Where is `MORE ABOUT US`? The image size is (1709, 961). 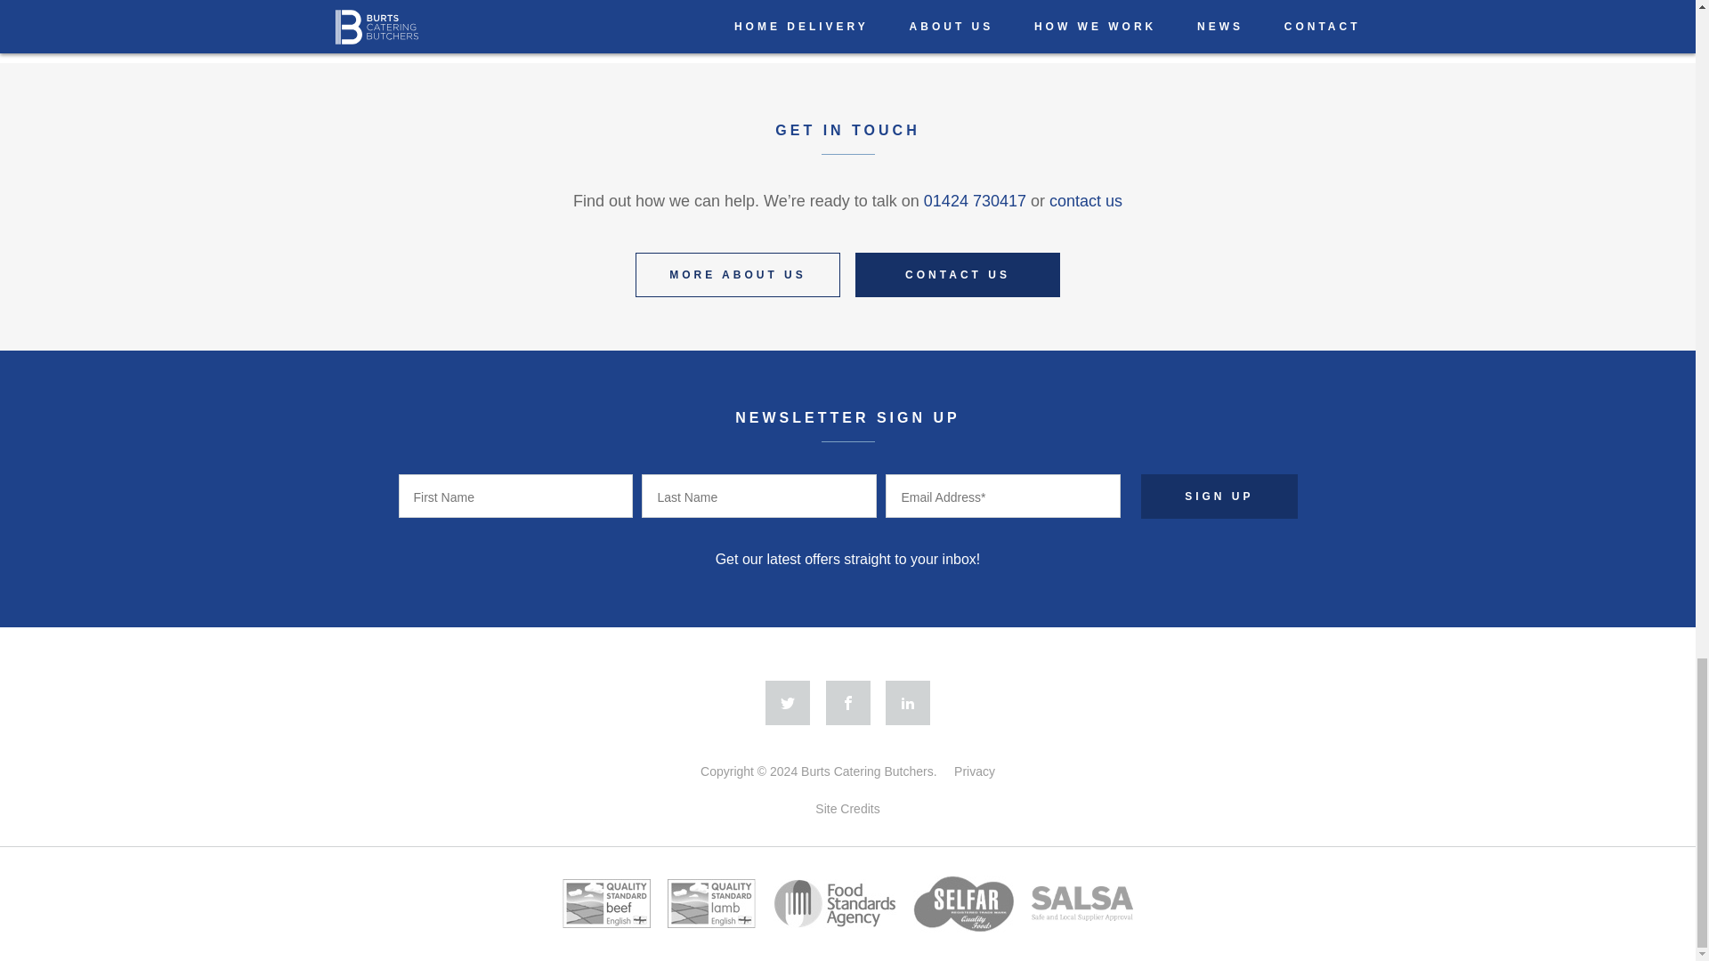 MORE ABOUT US is located at coordinates (738, 274).